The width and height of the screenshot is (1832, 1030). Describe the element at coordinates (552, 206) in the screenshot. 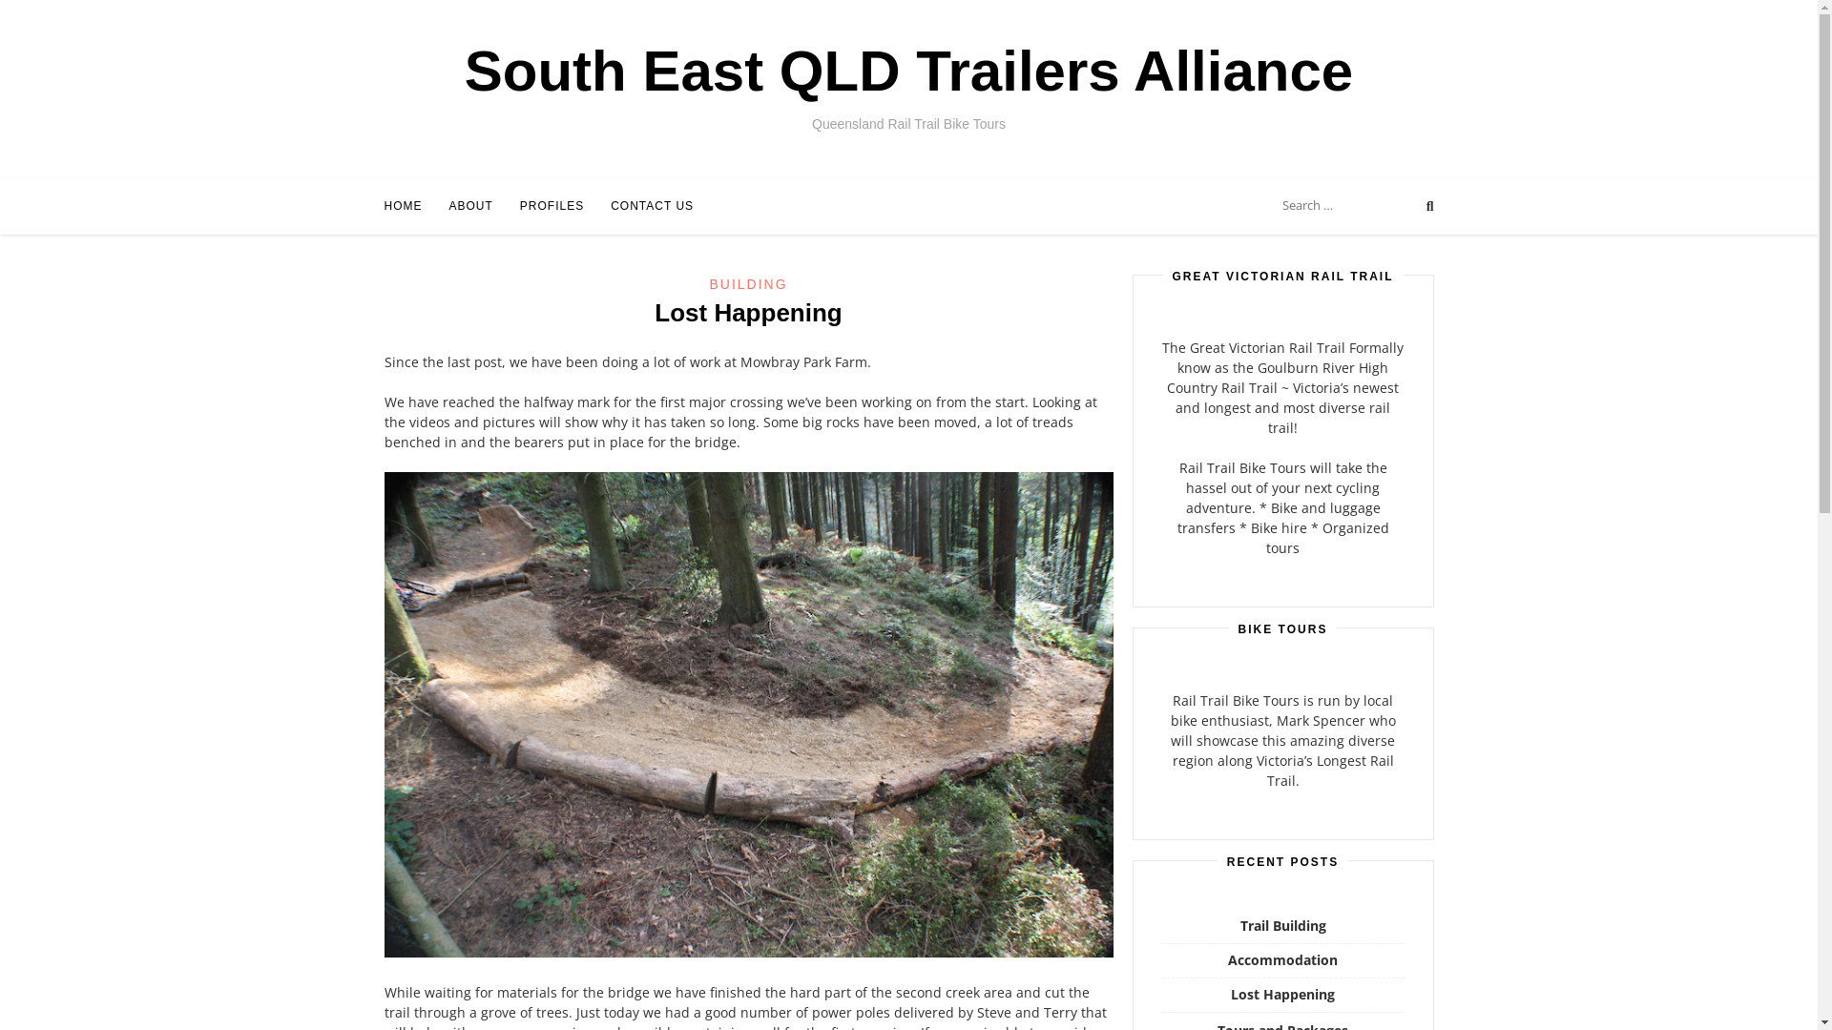

I see `PROFILES` at that location.